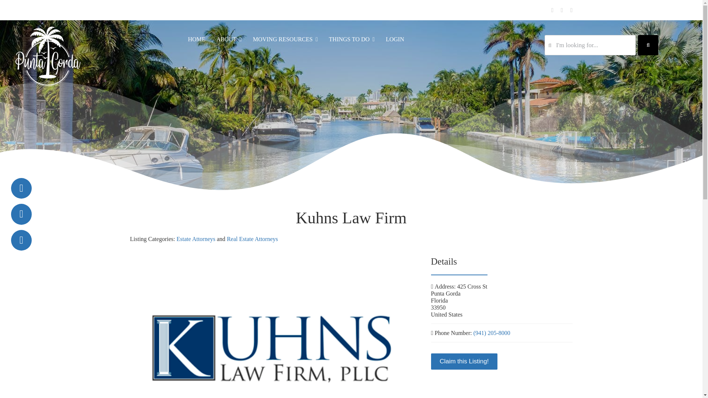 Image resolution: width=708 pixels, height=398 pixels. I want to click on Instagram, so click(572, 10).